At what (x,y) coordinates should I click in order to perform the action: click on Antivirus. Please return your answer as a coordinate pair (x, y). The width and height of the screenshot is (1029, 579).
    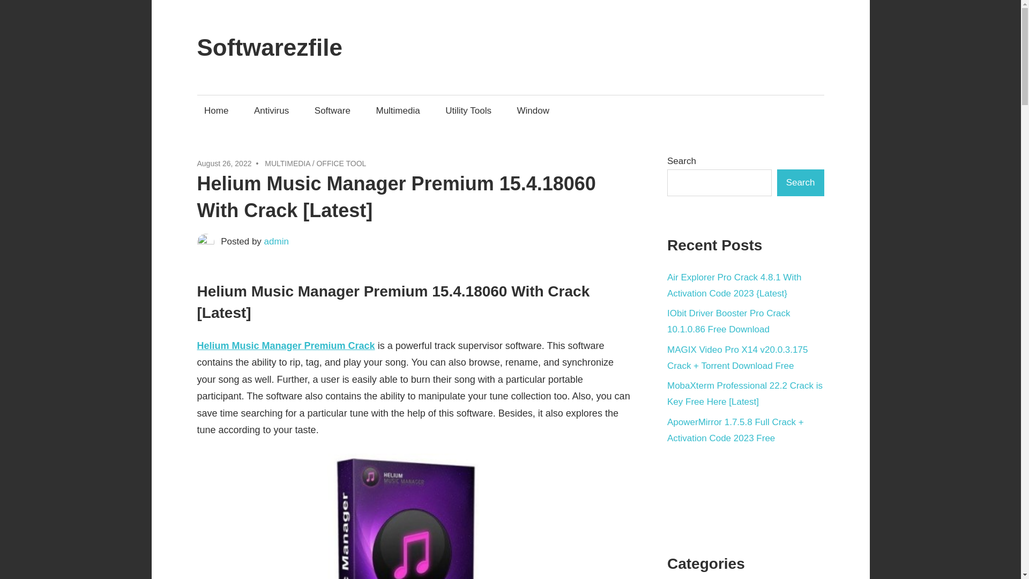
    Looking at the image, I should click on (271, 110).